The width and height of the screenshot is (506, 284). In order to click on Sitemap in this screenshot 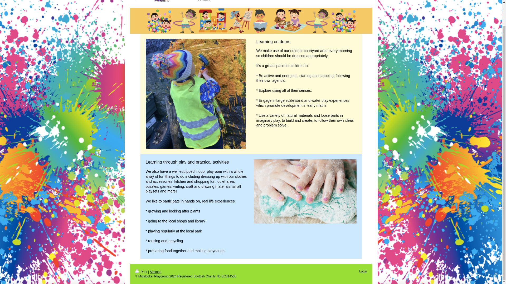, I will do `click(155, 272)`.